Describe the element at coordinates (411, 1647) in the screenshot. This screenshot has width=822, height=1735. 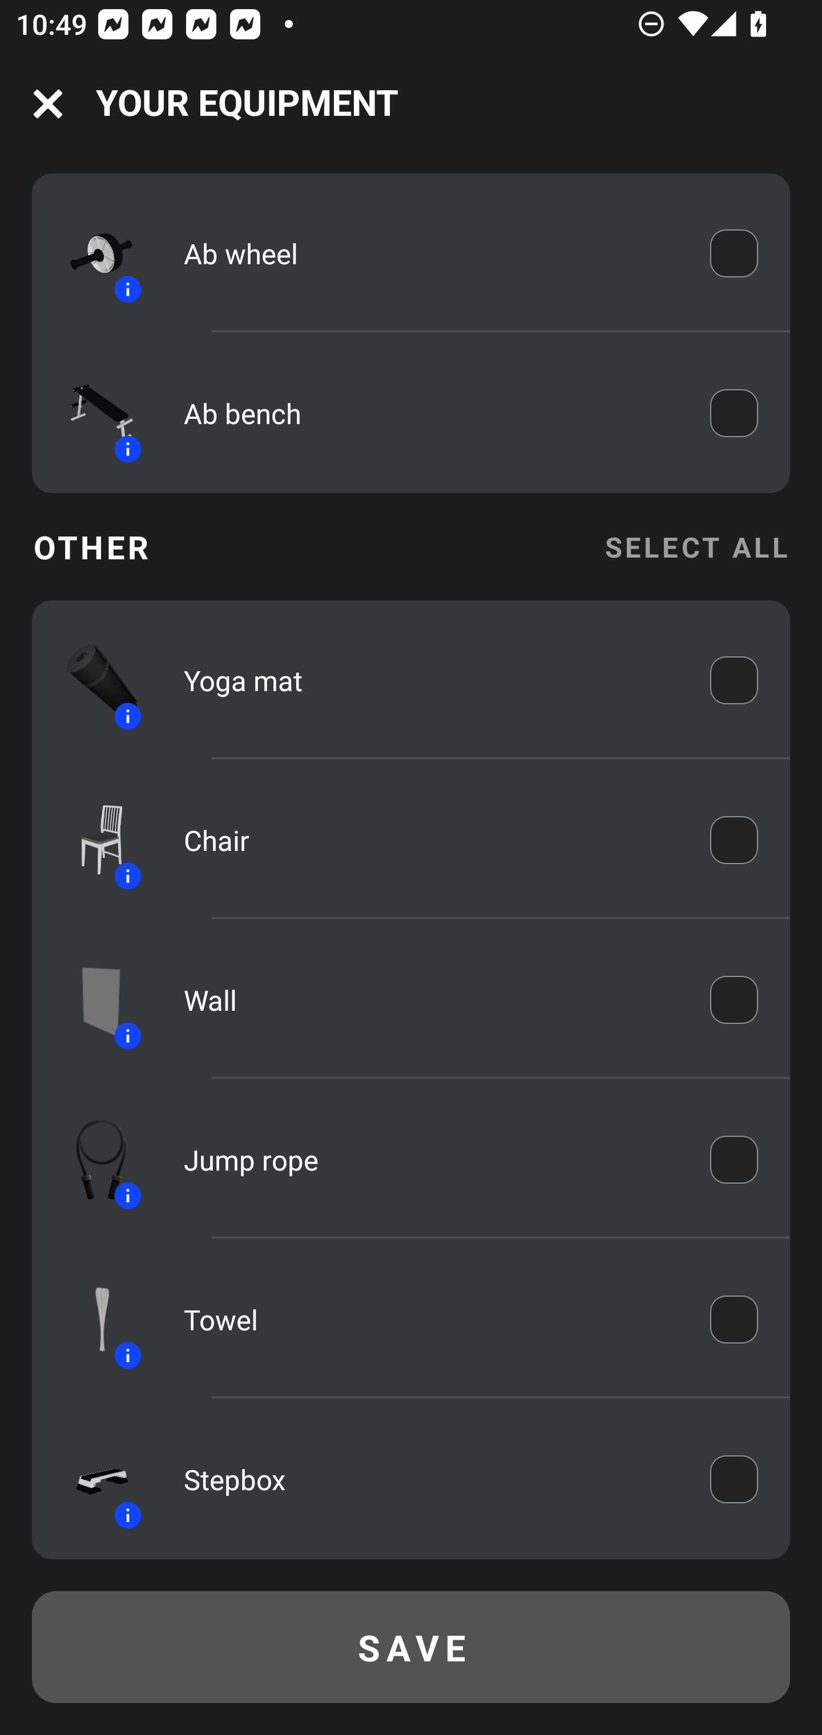
I see `SAVE` at that location.